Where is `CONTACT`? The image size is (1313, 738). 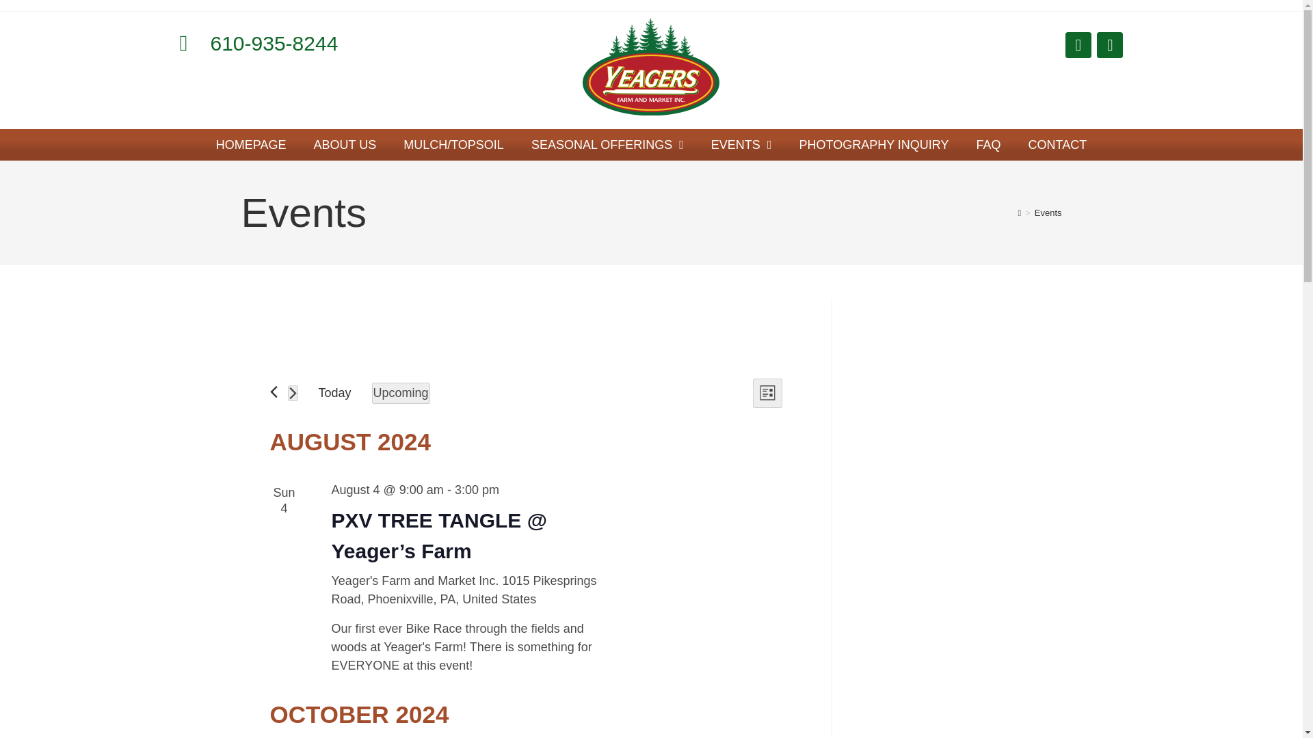
CONTACT is located at coordinates (1058, 145).